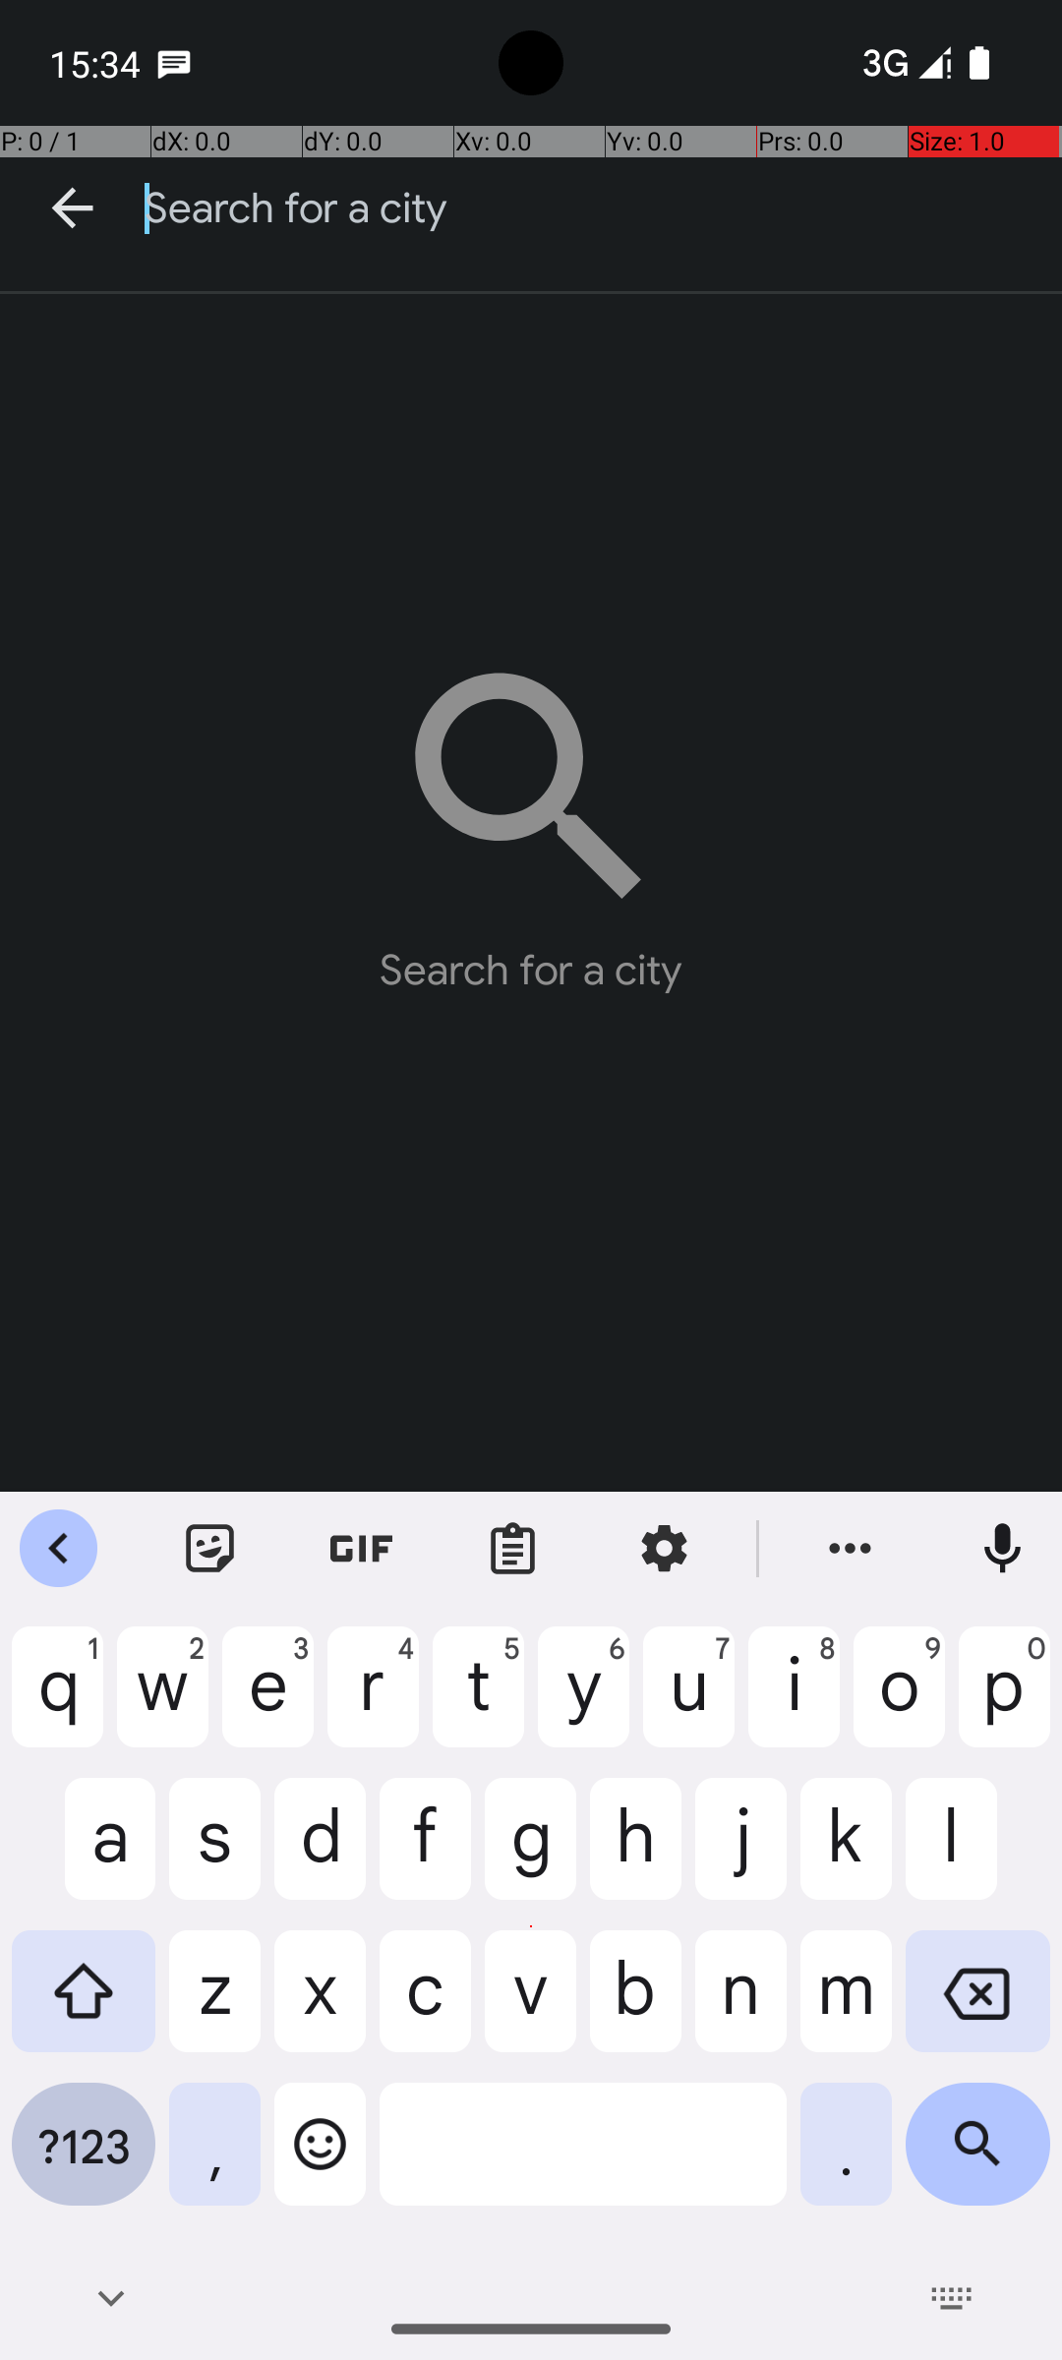 This screenshot has width=1062, height=2360. Describe the element at coordinates (952, 2298) in the screenshot. I see `Switch input method` at that location.